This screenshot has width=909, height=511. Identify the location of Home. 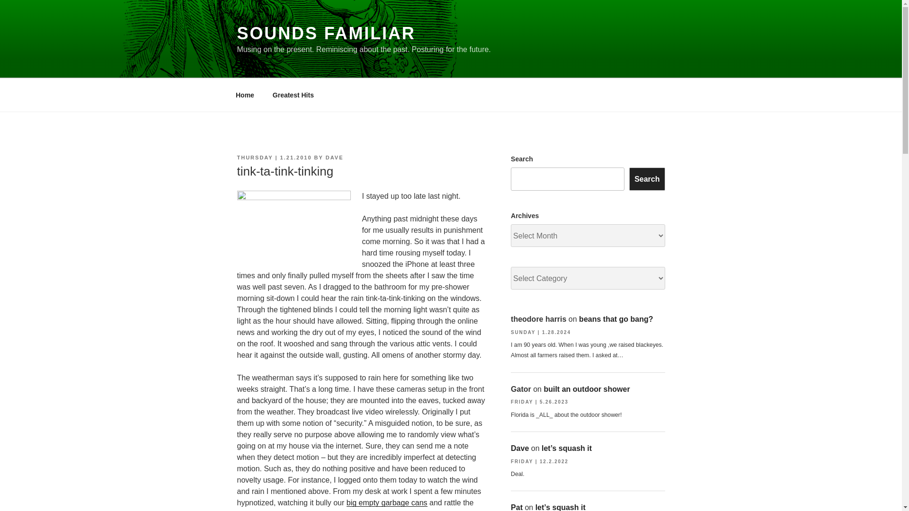
(245, 95).